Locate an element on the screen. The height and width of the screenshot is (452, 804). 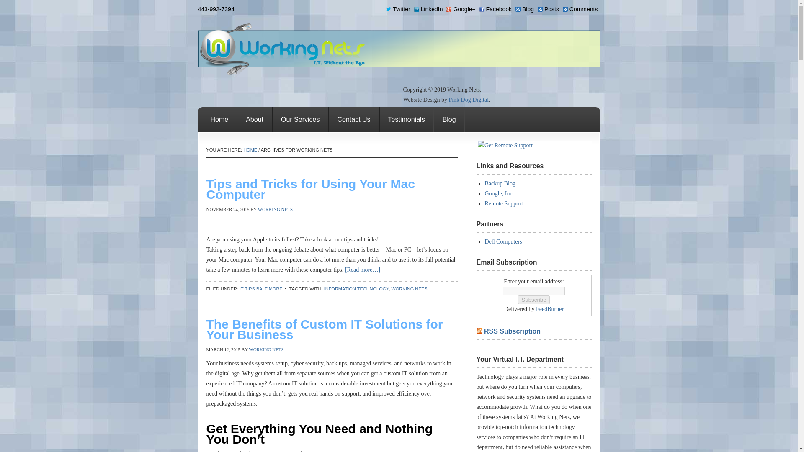
HOME is located at coordinates (250, 150).